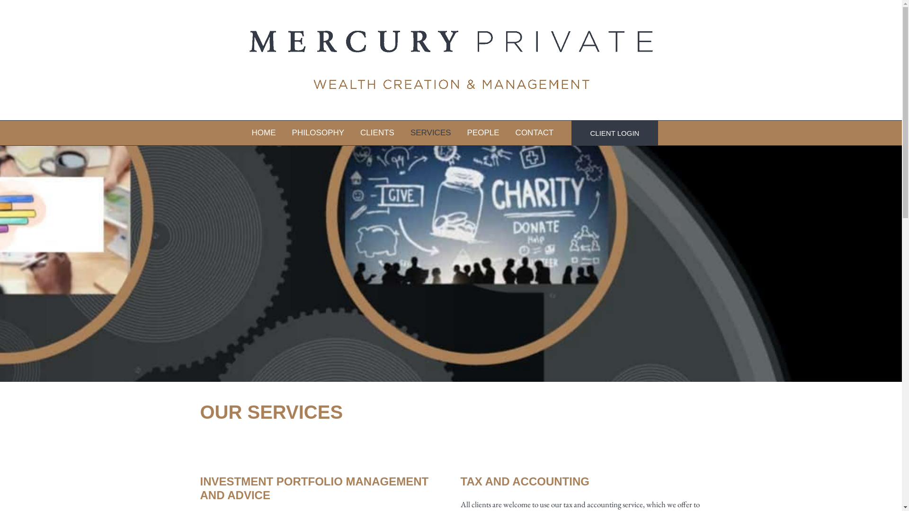 This screenshot has width=909, height=511. Describe the element at coordinates (318, 133) in the screenshot. I see `PHILOSOPHY` at that location.